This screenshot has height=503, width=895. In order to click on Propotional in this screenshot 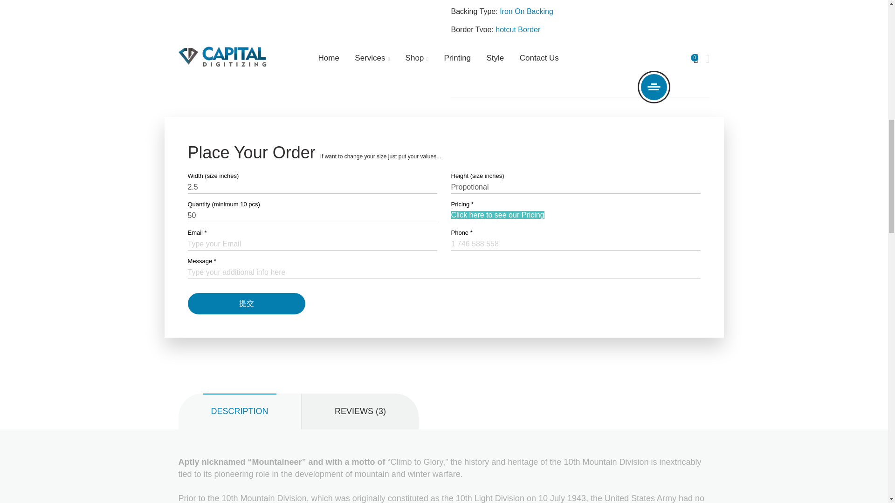, I will do `click(576, 187)`.